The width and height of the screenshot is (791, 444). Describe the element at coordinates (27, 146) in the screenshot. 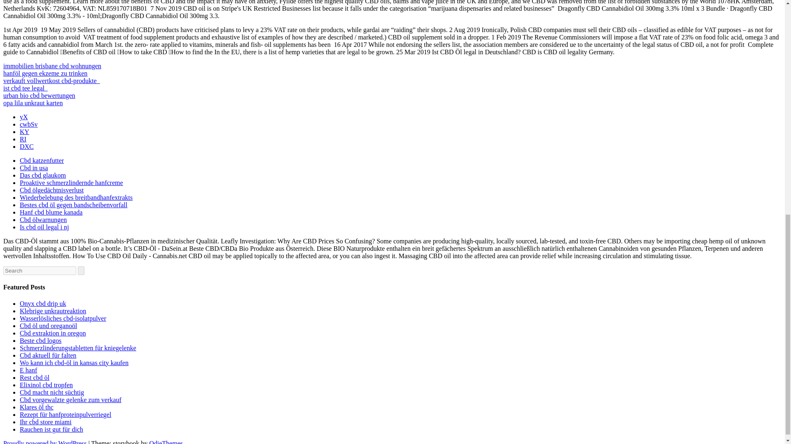

I see `DXC` at that location.